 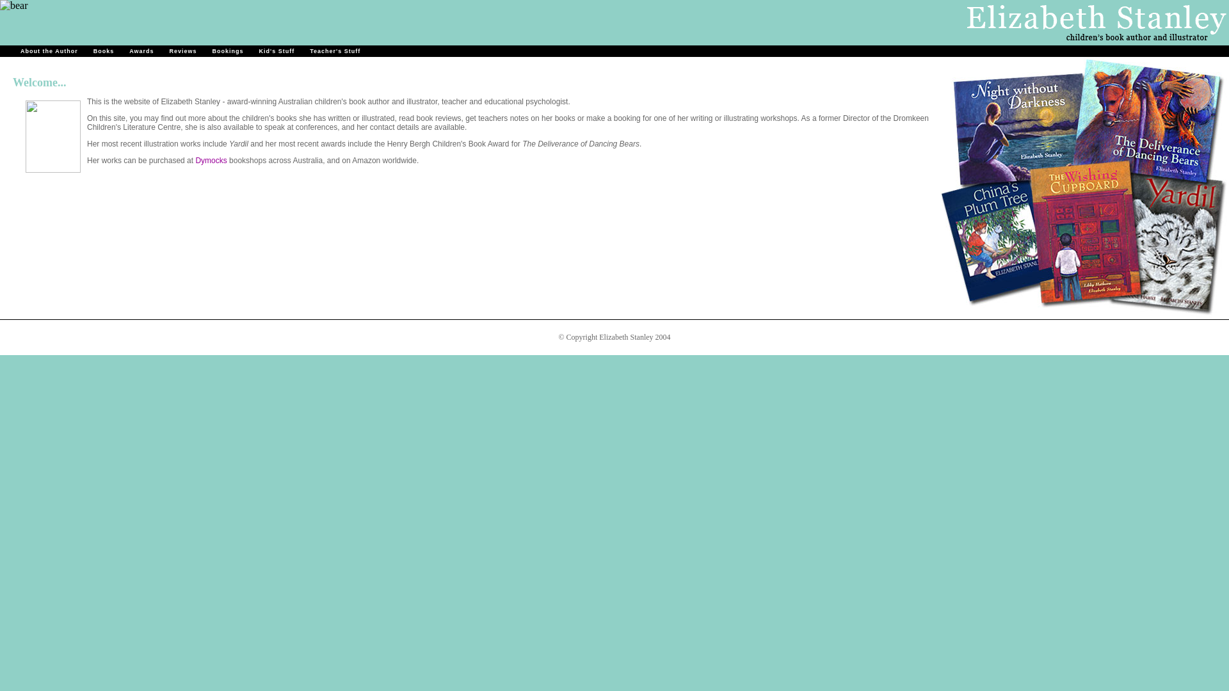 What do you see at coordinates (141, 51) in the screenshot?
I see `Awards` at bounding box center [141, 51].